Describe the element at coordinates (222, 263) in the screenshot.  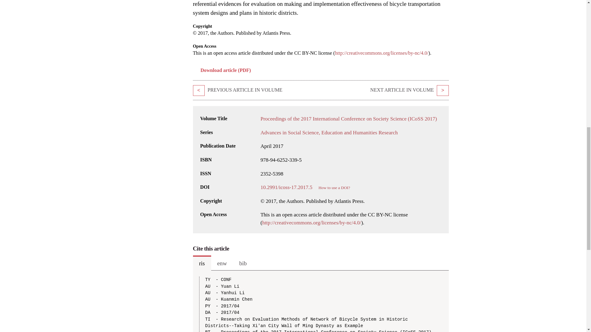
I see `enw` at that location.